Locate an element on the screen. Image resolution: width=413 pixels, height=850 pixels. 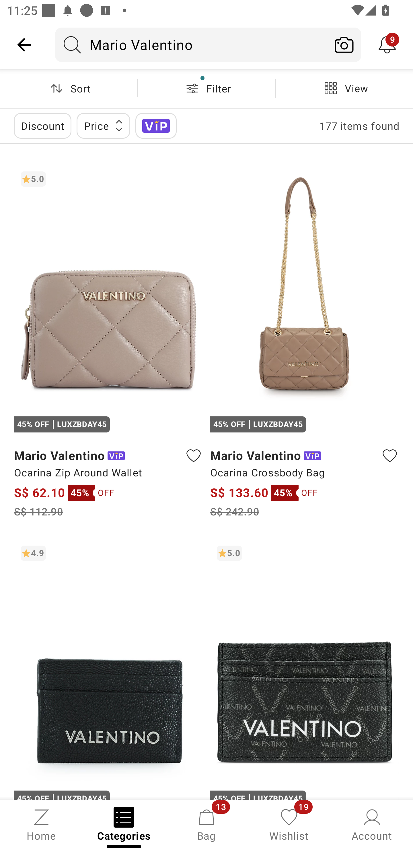
Bag, 13 new notifications Bag is located at coordinates (206, 824).